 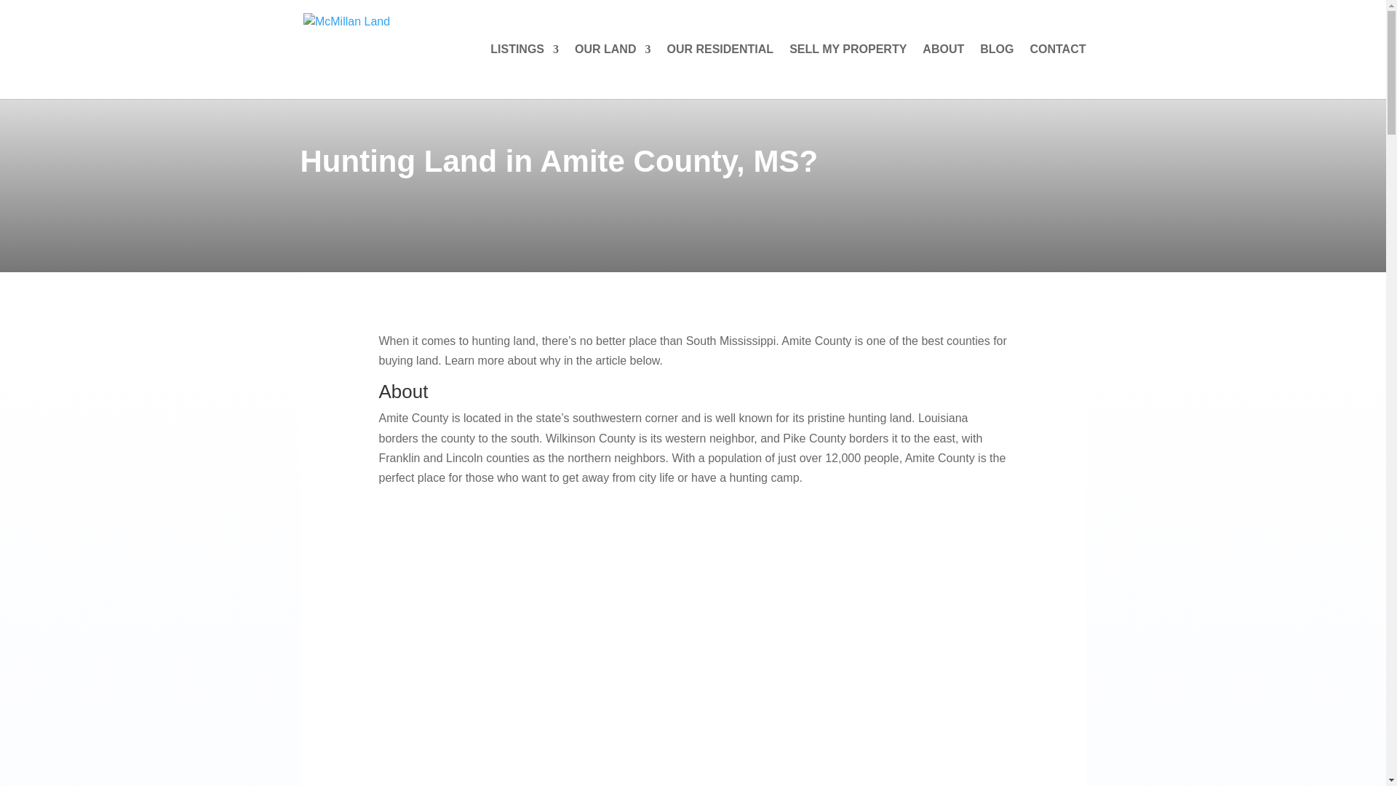 What do you see at coordinates (524, 71) in the screenshot?
I see `LISTINGS` at bounding box center [524, 71].